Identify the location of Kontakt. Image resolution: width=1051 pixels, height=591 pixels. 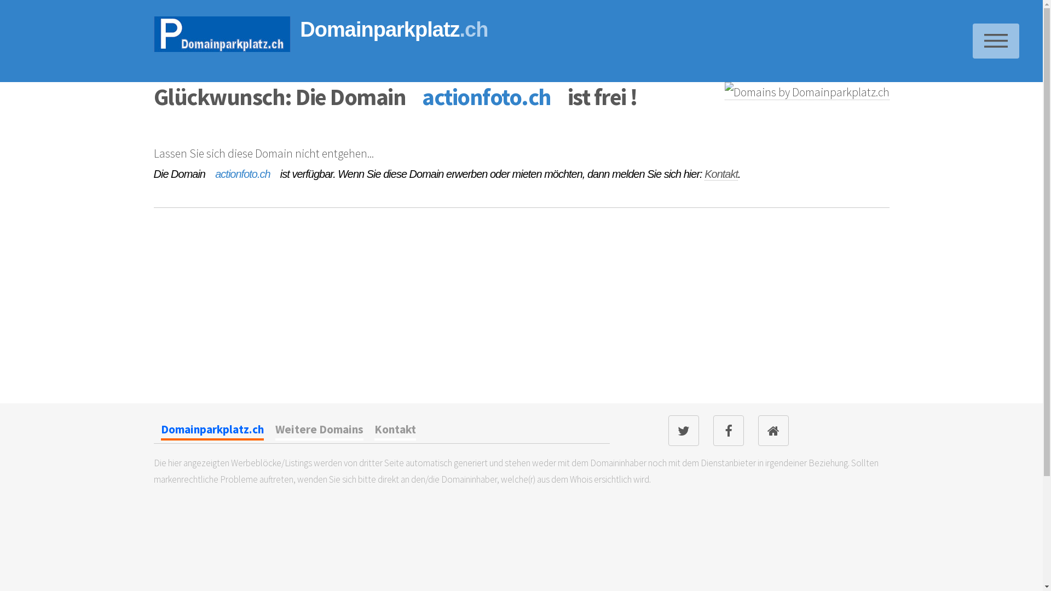
(395, 431).